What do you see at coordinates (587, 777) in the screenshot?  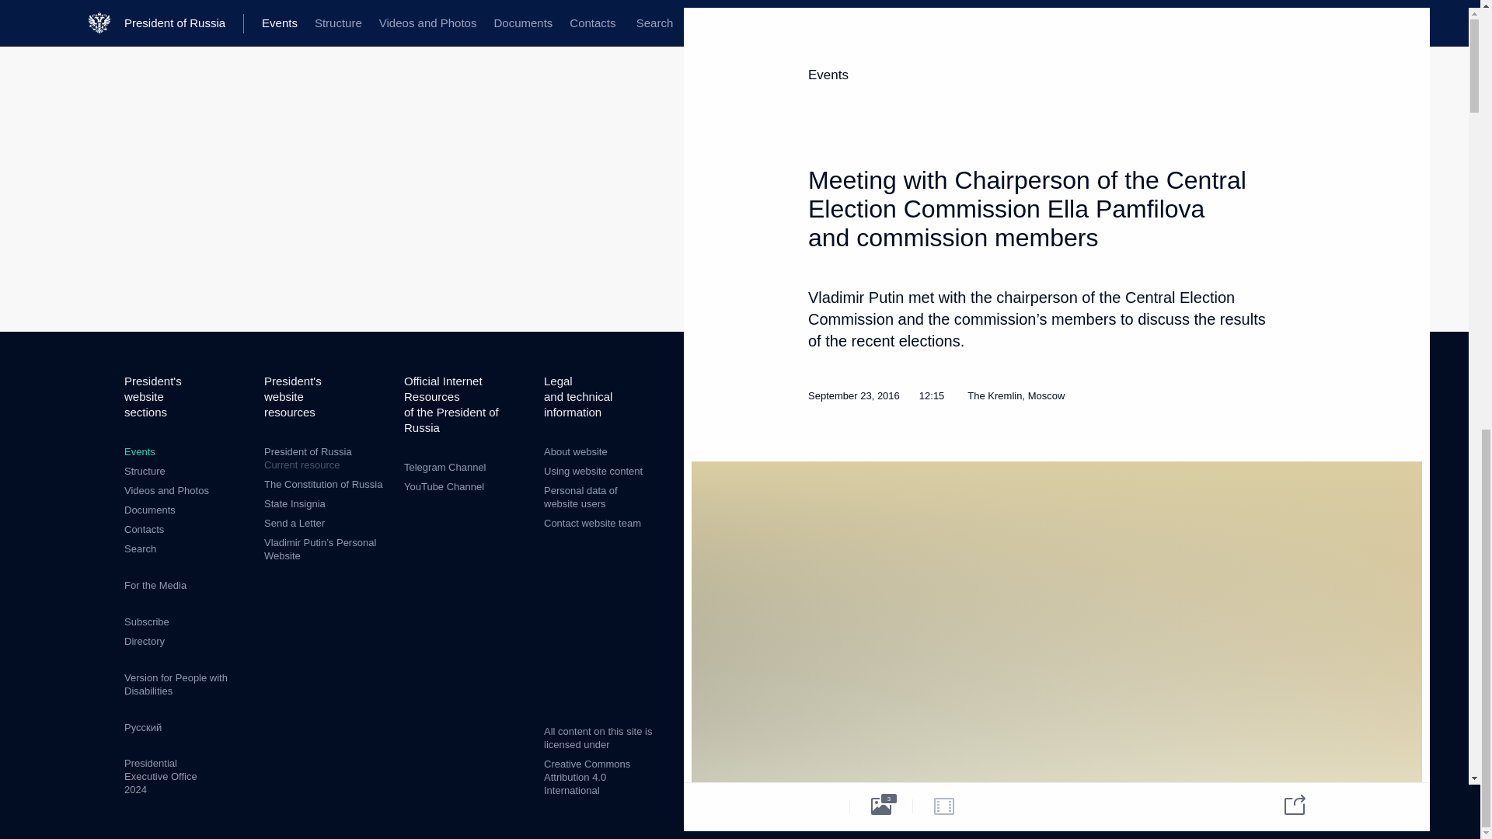 I see `Creative Commons Attribution 4.0 International` at bounding box center [587, 777].